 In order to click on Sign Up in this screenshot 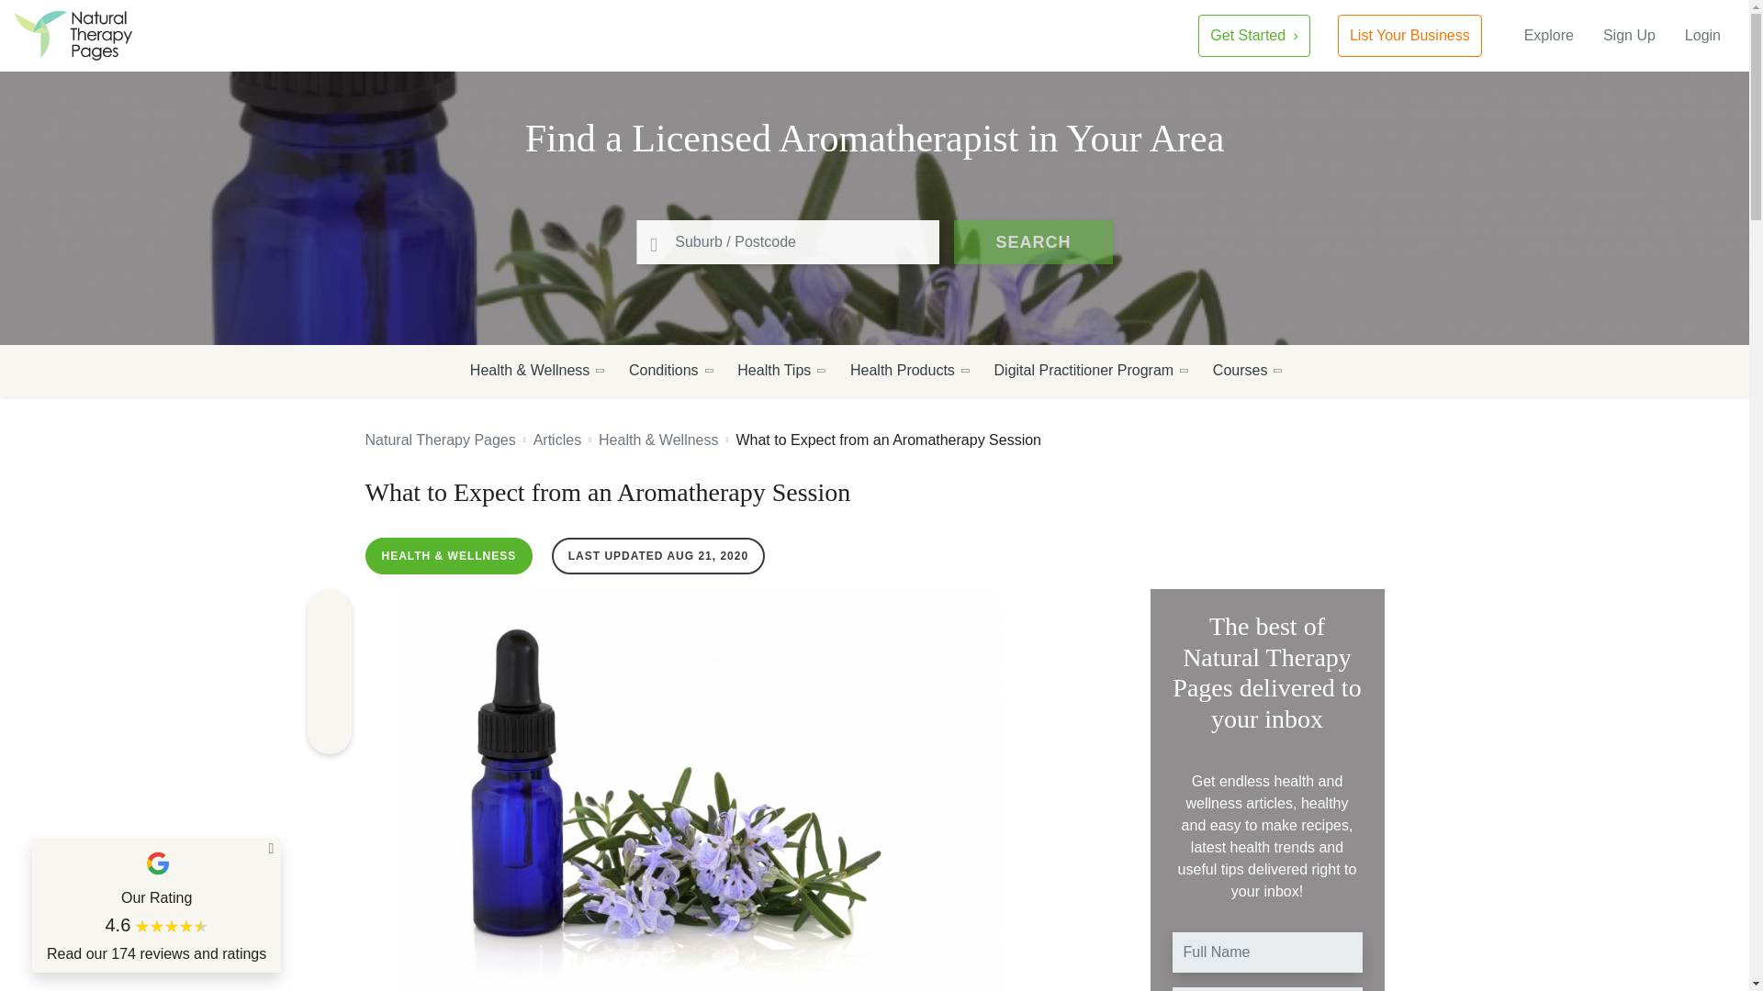, I will do `click(1629, 35)`.